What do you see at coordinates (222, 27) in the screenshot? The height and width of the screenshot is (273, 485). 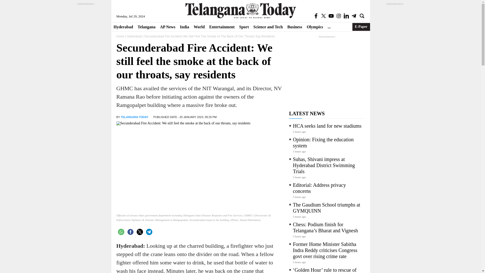 I see `Entertainment` at bounding box center [222, 27].